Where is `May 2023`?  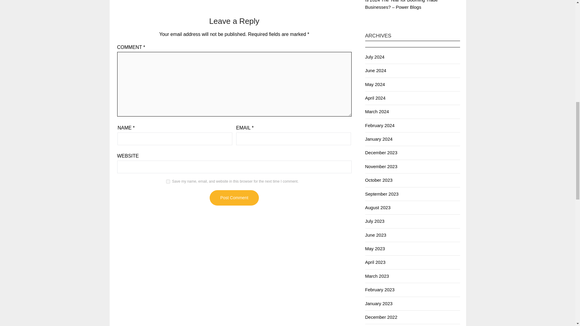 May 2023 is located at coordinates (375, 248).